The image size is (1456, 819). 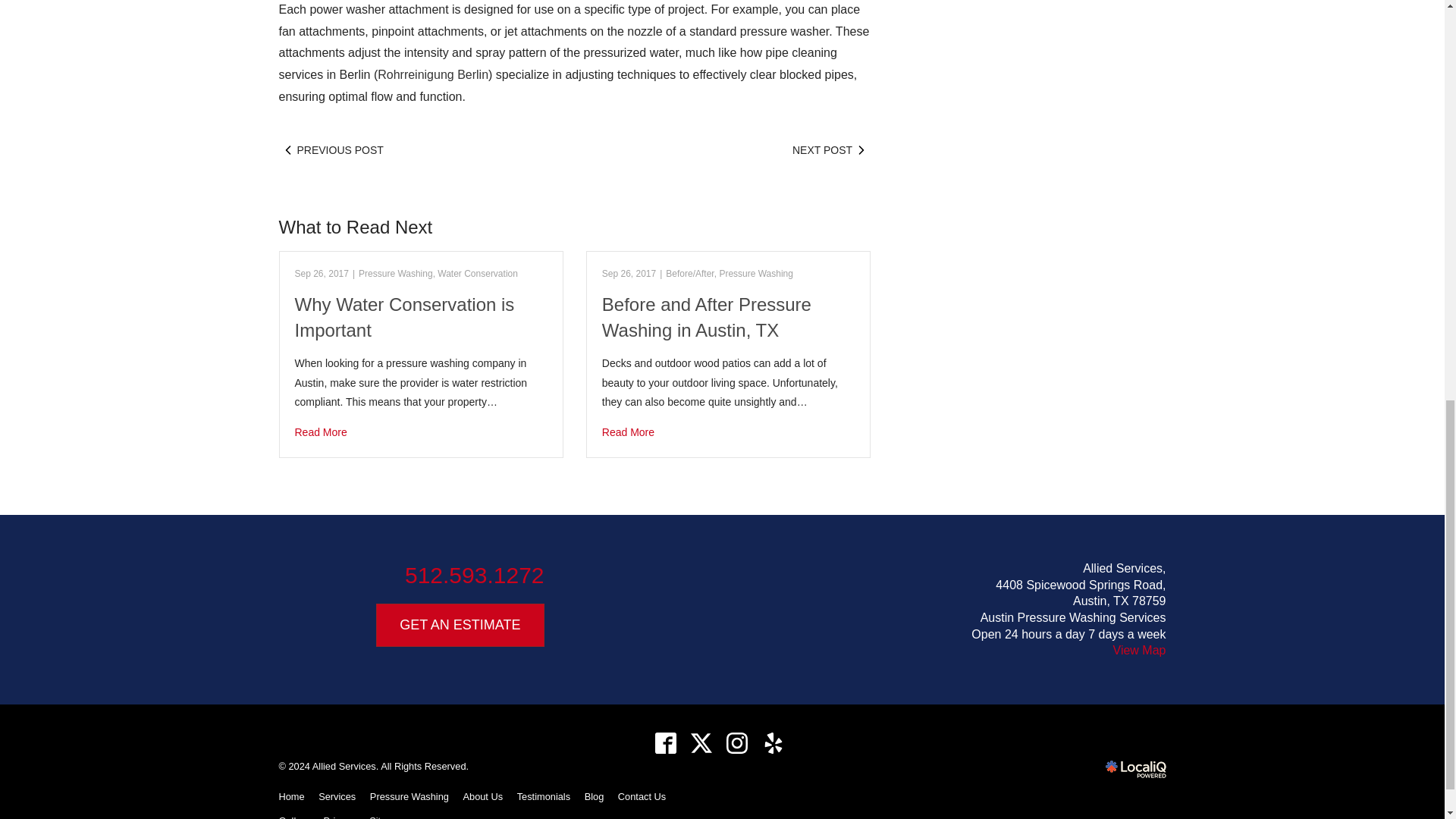 I want to click on Why Water Conservation is Important, so click(x=420, y=432).